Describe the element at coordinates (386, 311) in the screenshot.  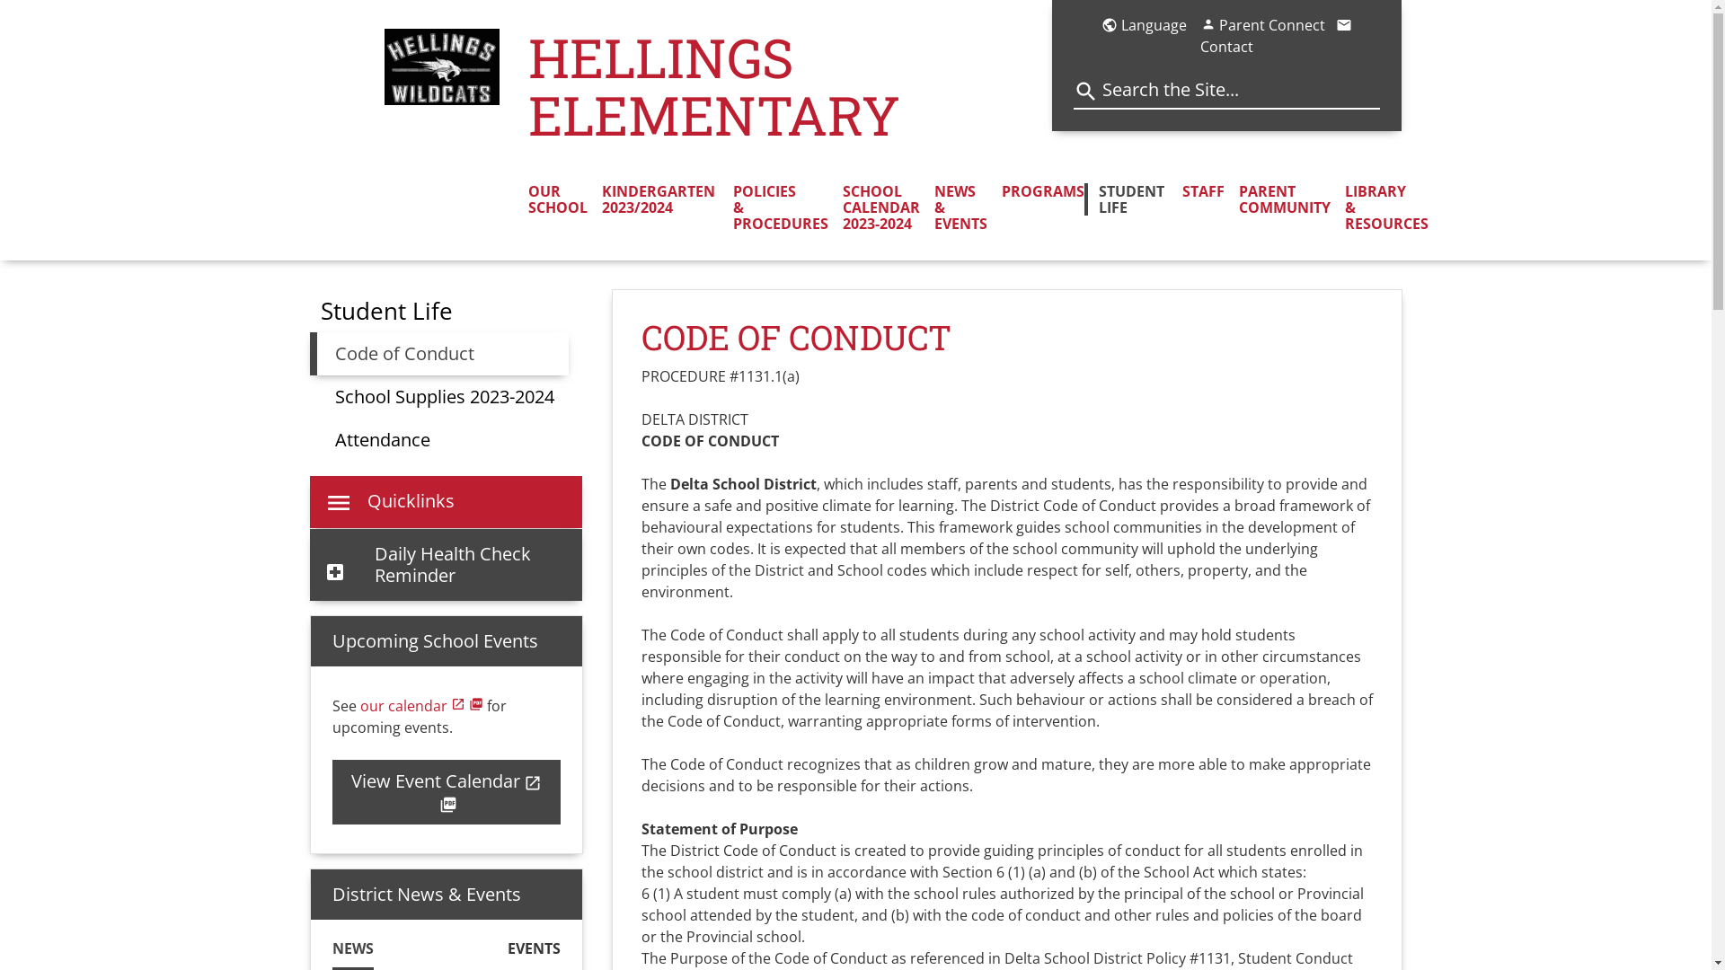
I see `Student Life` at that location.